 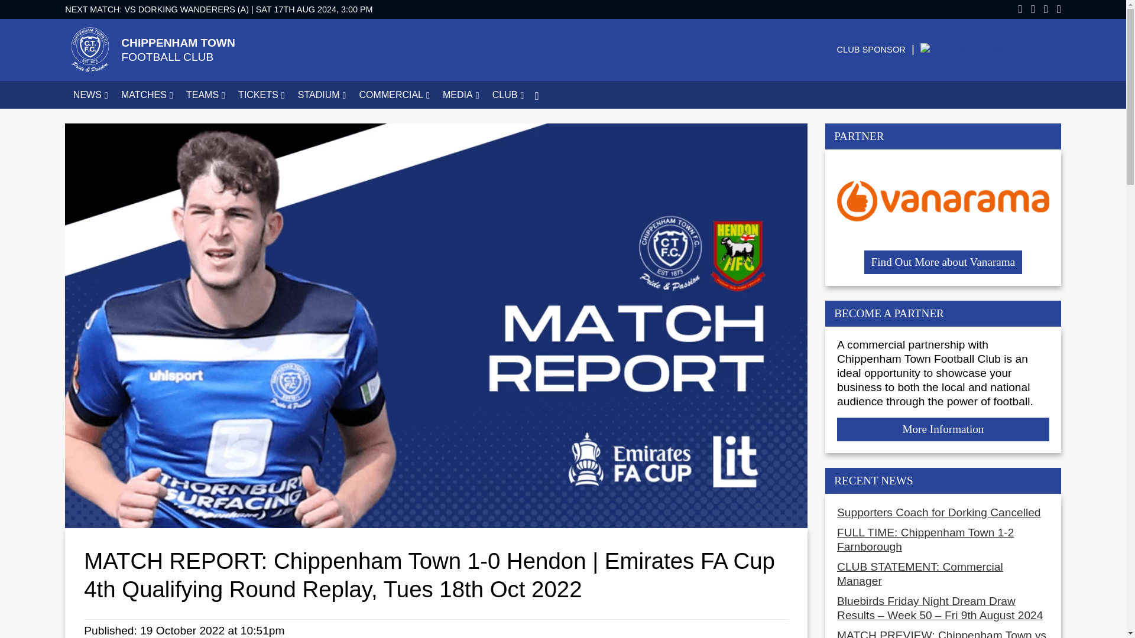 What do you see at coordinates (459, 95) in the screenshot?
I see `MEDIA` at bounding box center [459, 95].